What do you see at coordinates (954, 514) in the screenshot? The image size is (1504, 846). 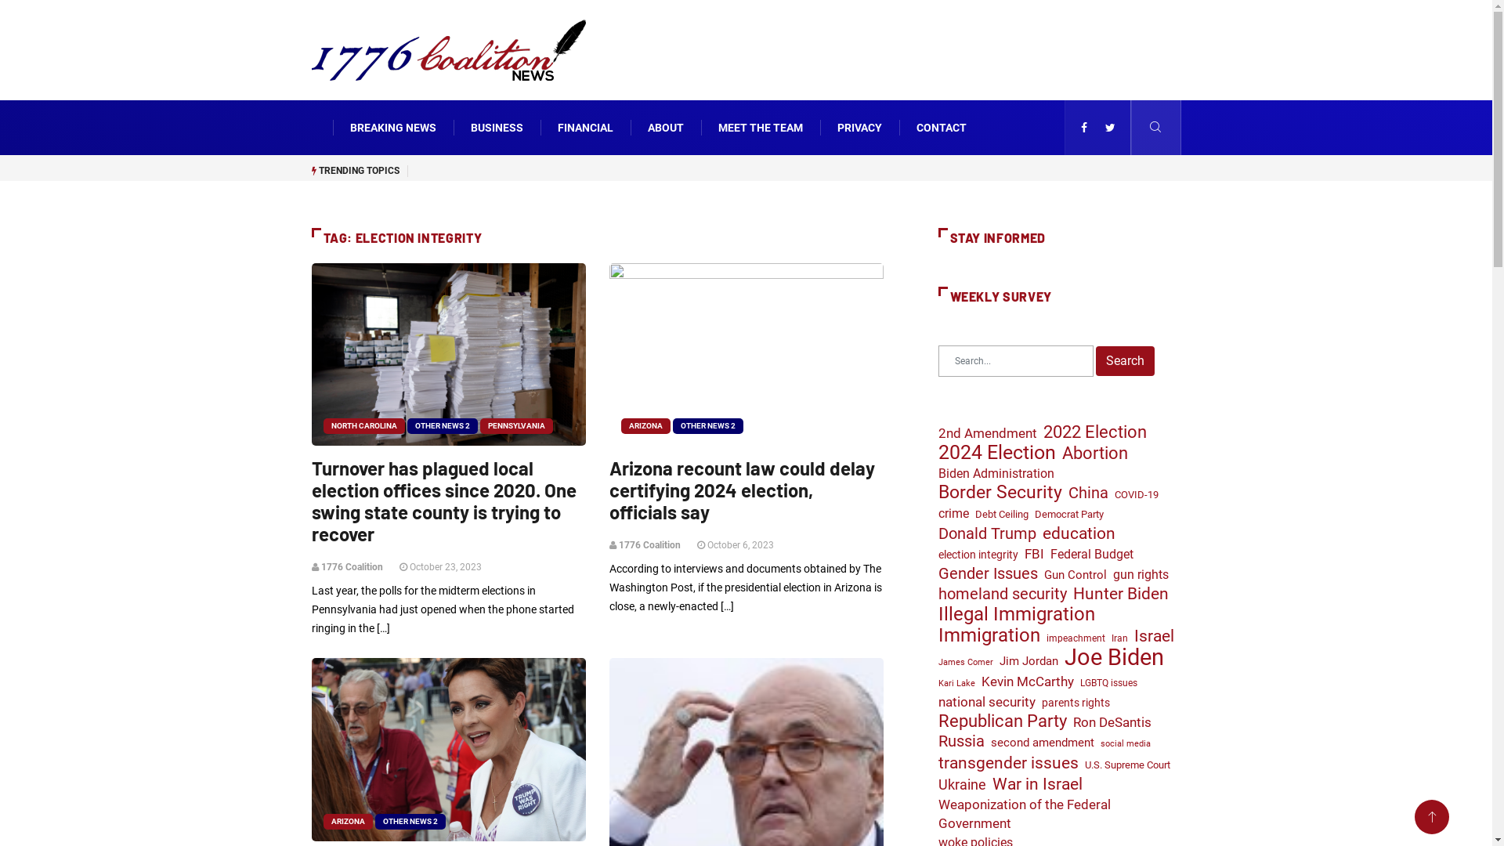 I see `crime` at bounding box center [954, 514].